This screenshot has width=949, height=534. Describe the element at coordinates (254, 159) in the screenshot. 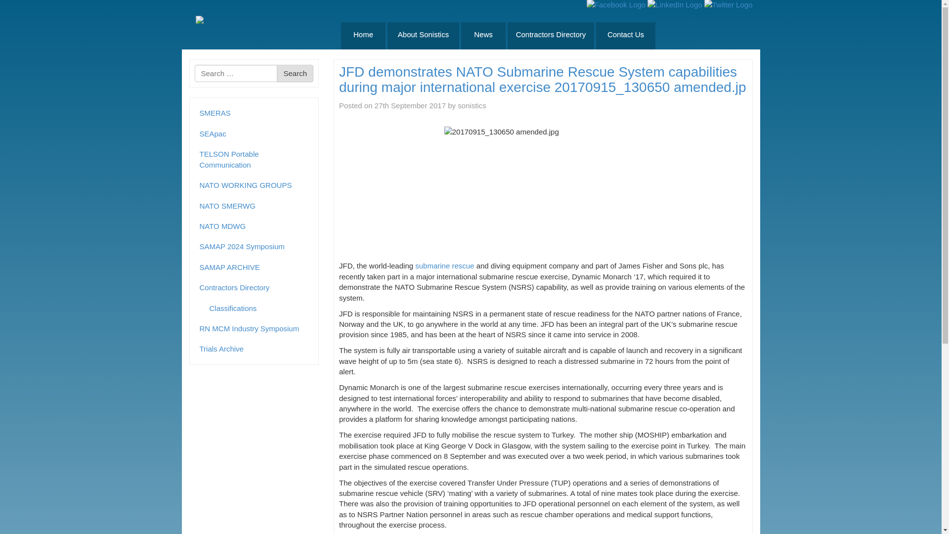

I see `TELSON Portable Communication` at that location.